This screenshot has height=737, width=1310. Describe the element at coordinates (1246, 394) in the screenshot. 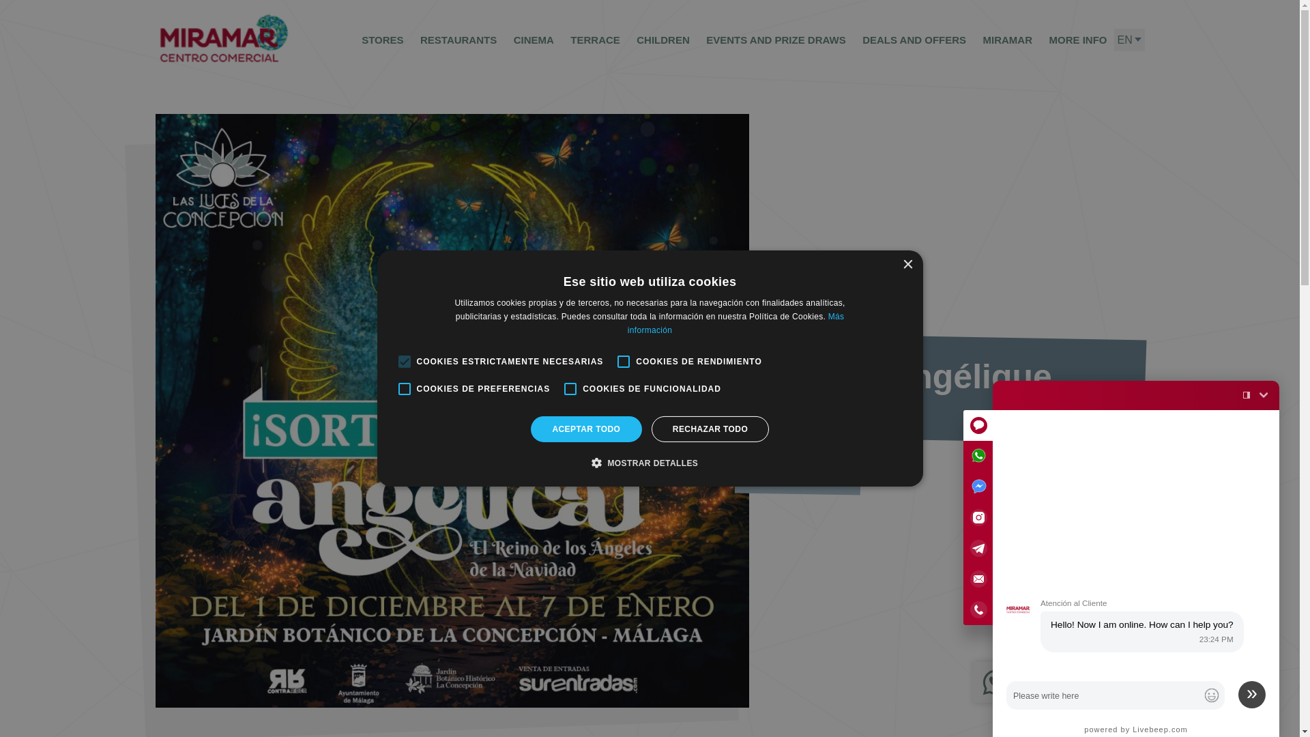

I see `Fit to Screen` at that location.